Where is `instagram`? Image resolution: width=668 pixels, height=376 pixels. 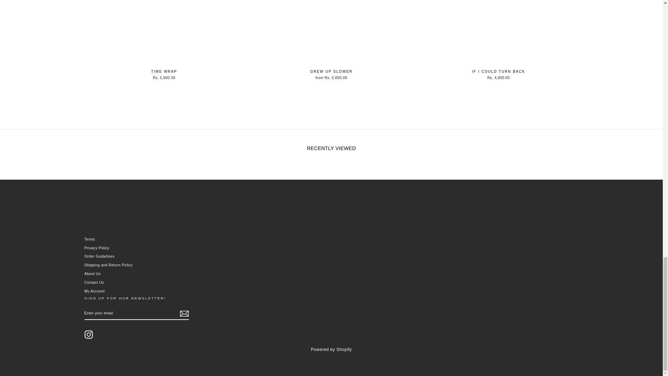 instagram is located at coordinates (88, 335).